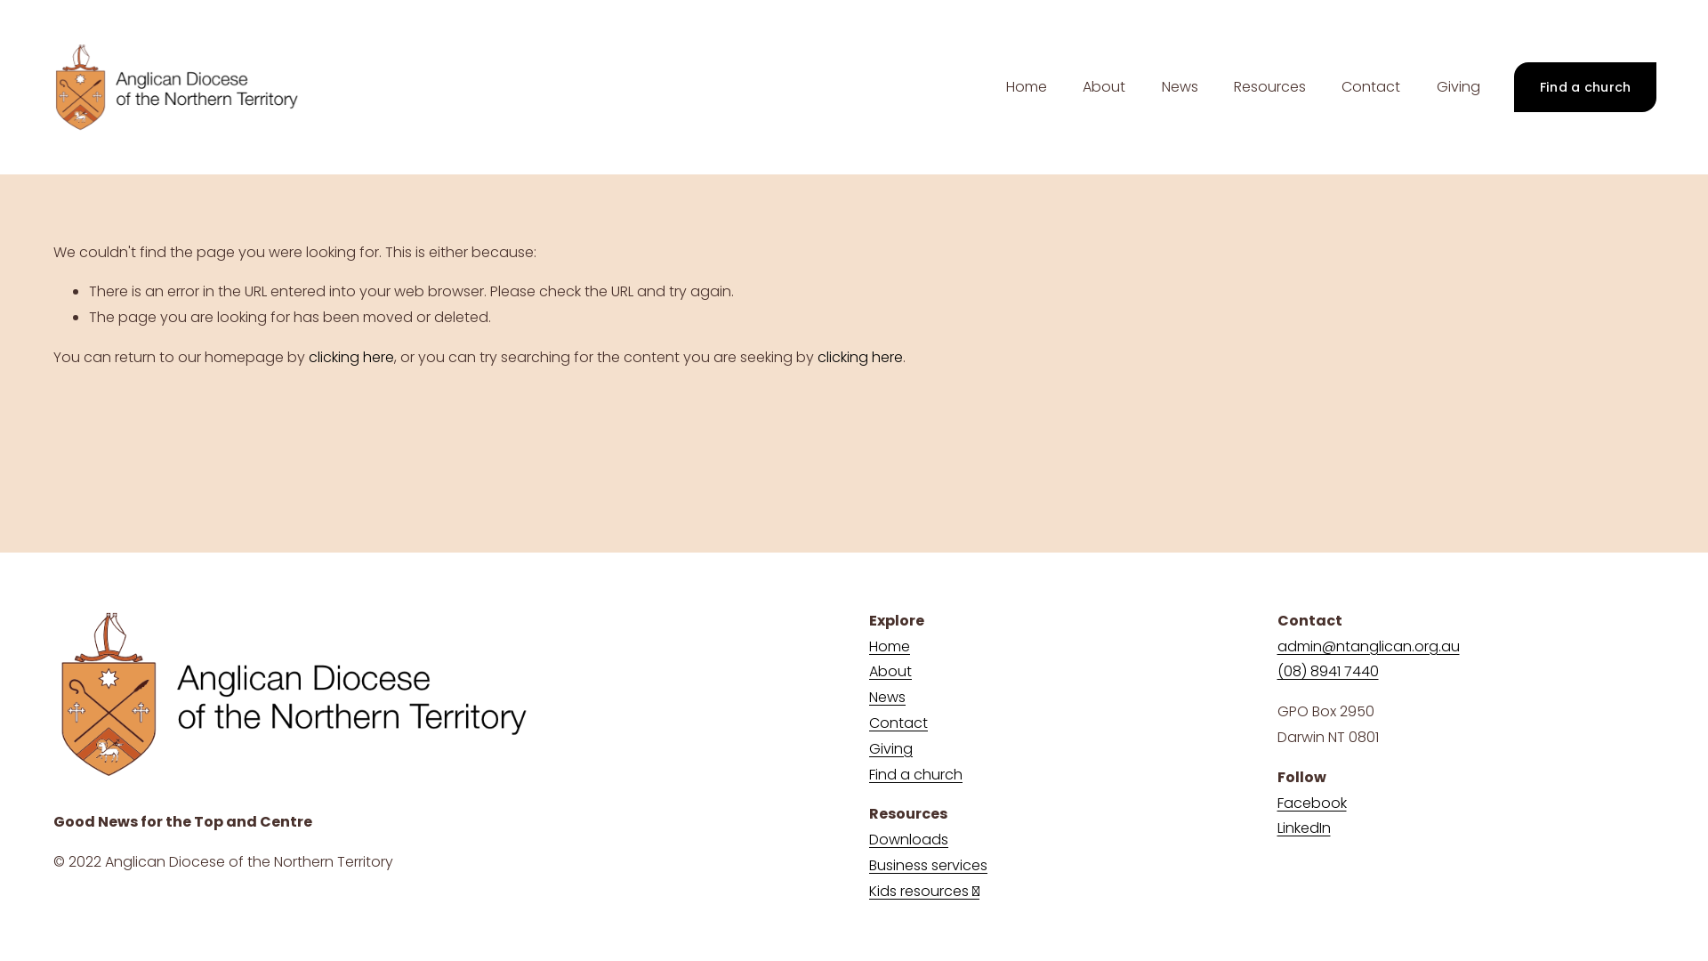 Image resolution: width=1708 pixels, height=961 pixels. I want to click on News, so click(1180, 87).